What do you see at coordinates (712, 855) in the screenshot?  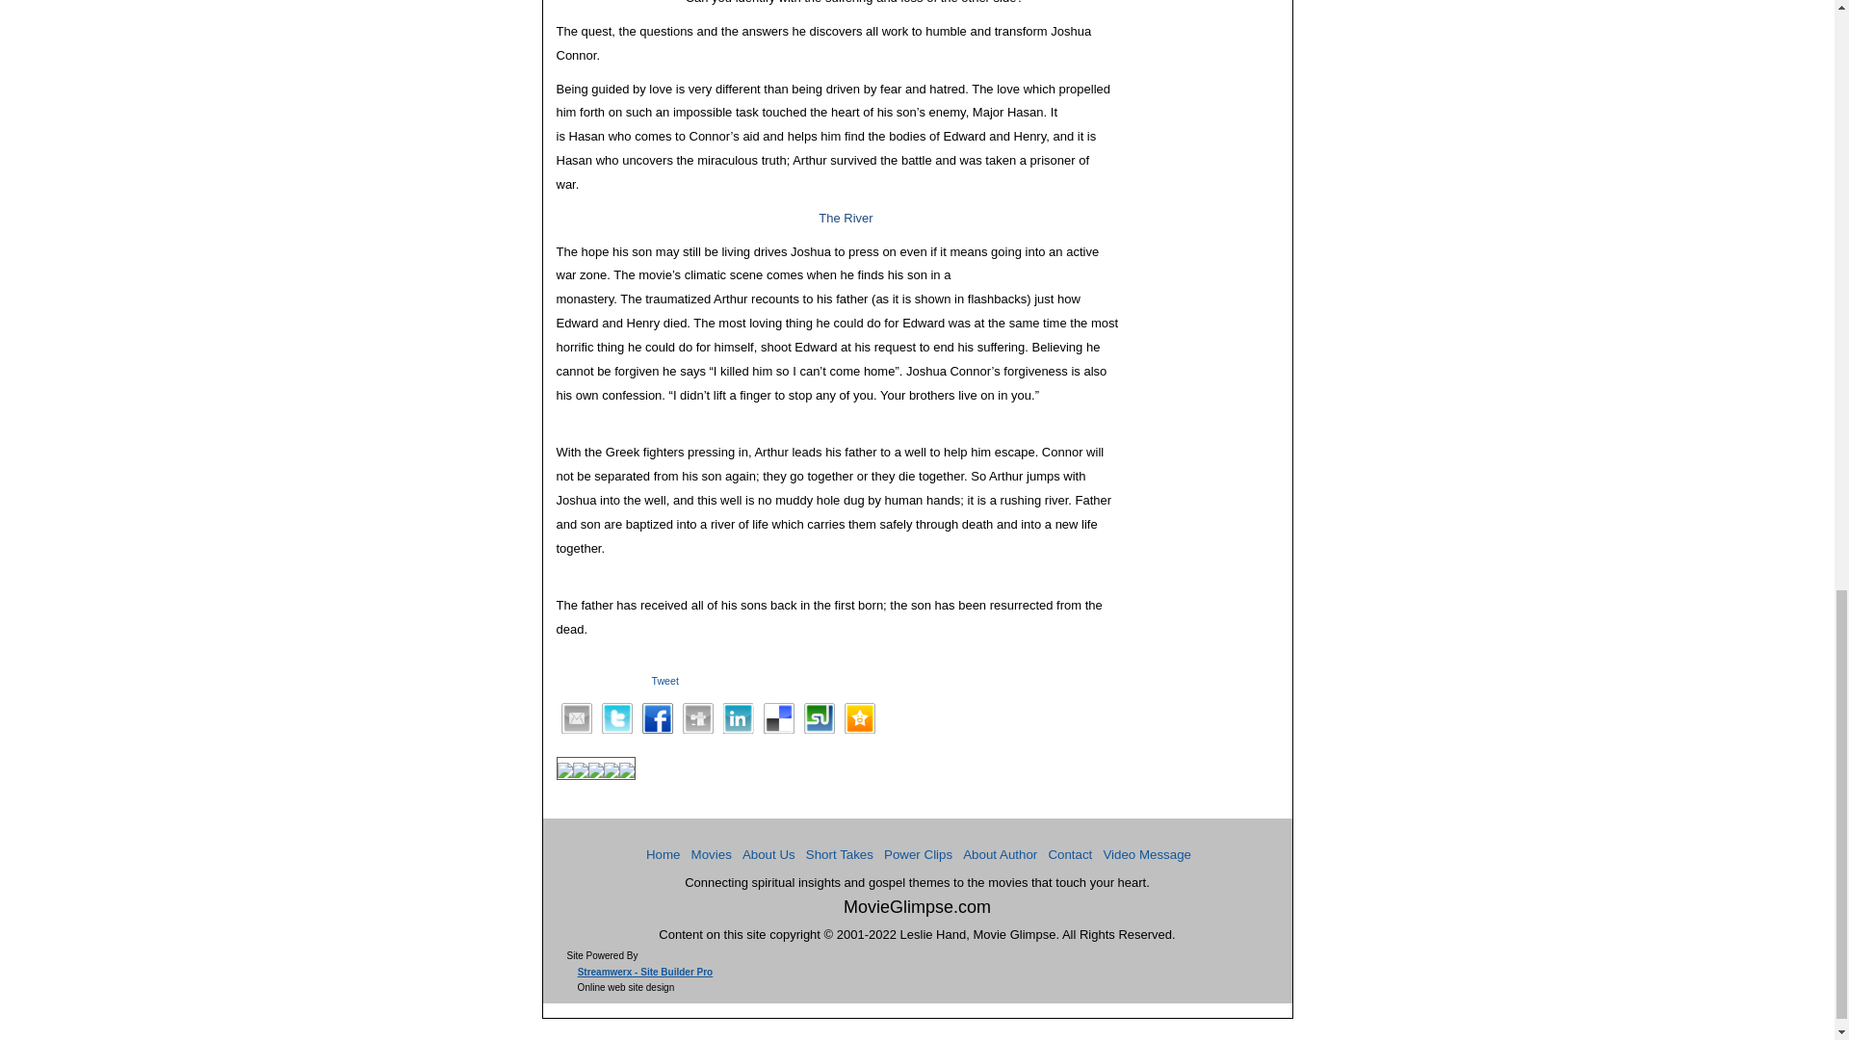 I see `Movies` at bounding box center [712, 855].